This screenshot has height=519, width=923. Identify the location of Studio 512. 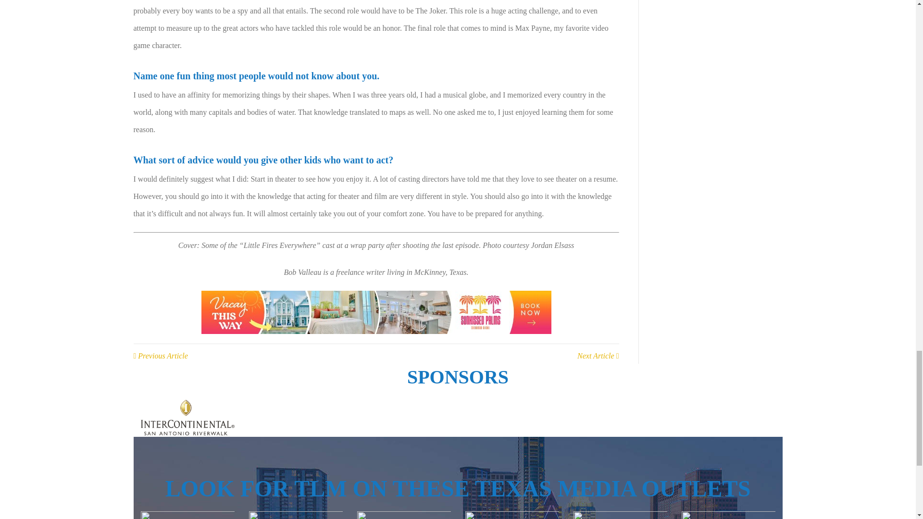
(728, 515).